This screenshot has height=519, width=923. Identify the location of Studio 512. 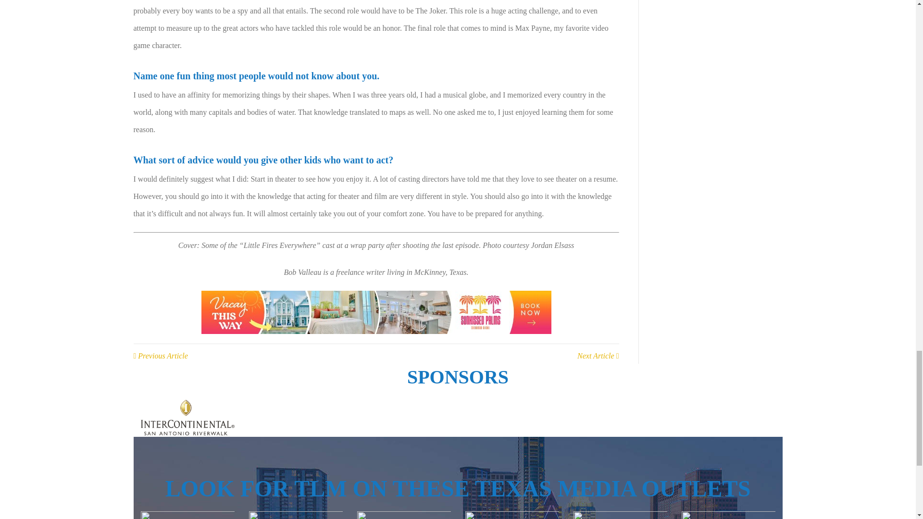
(728, 515).